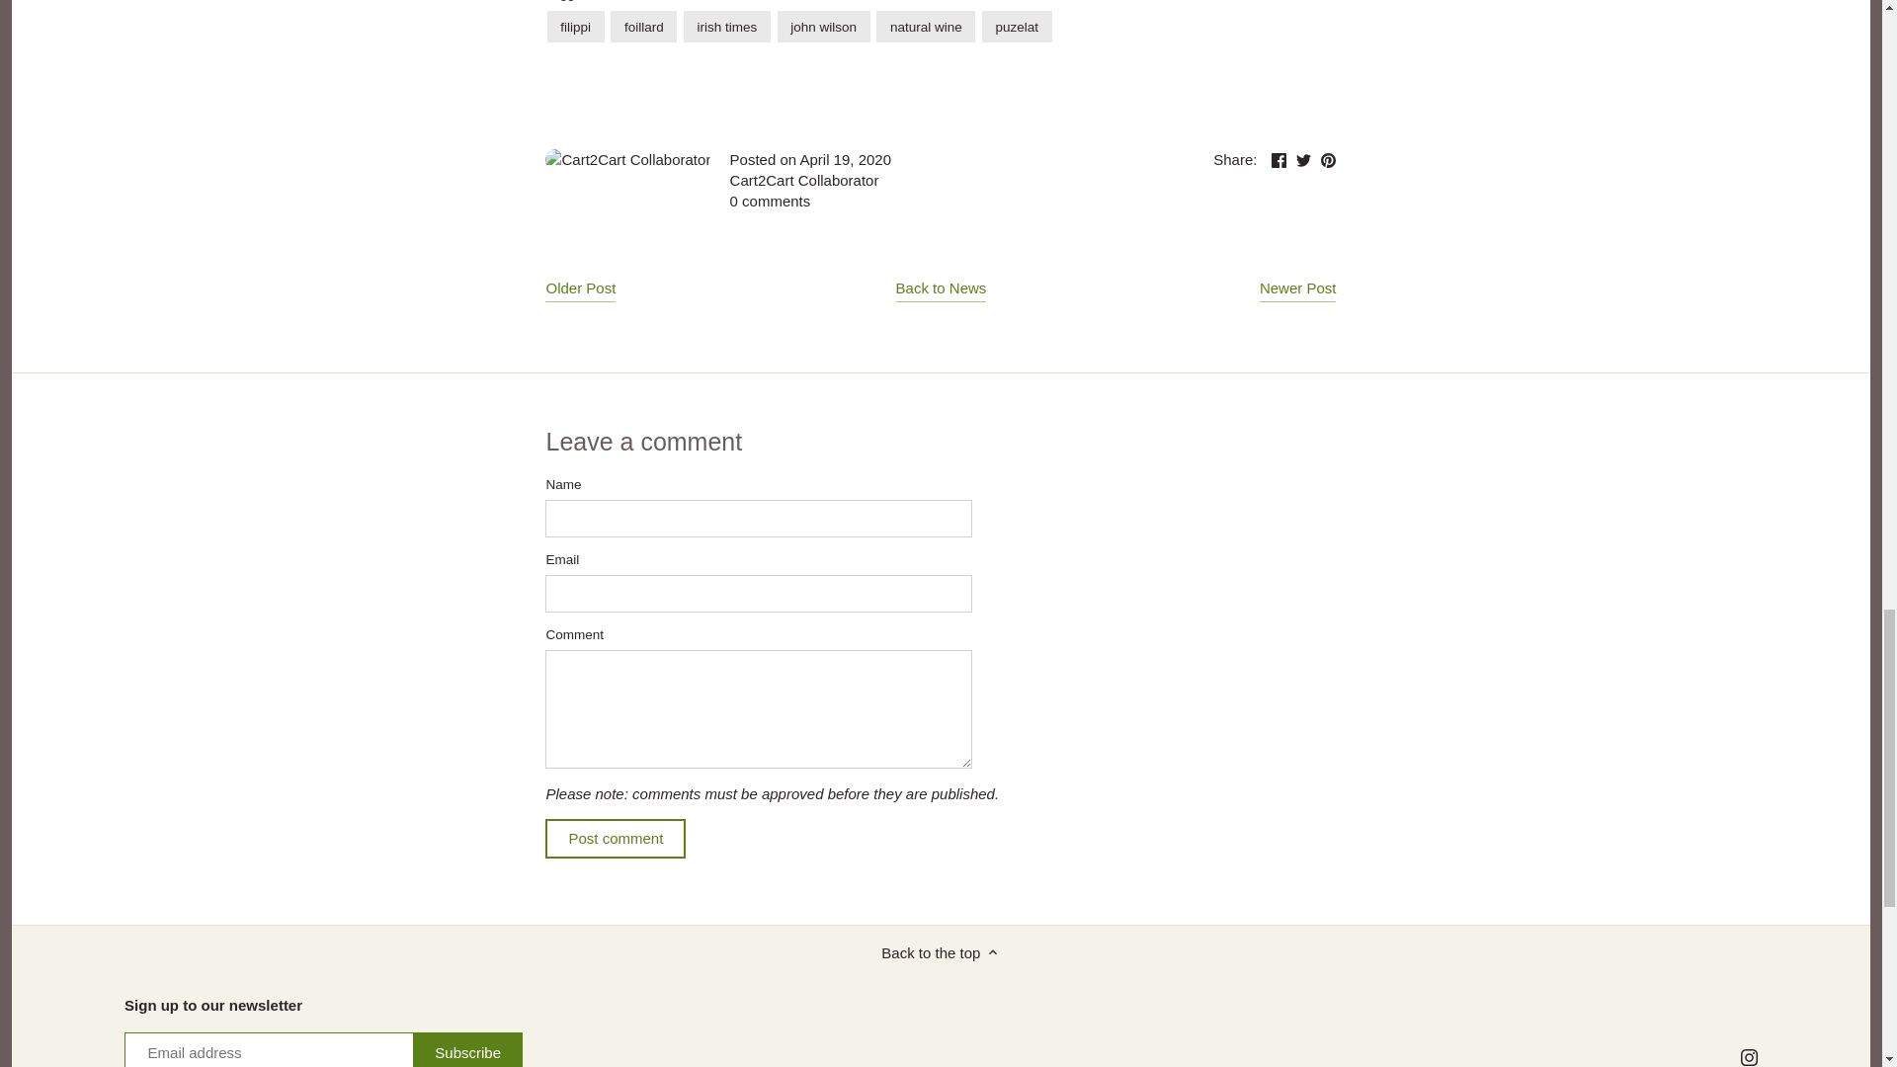 This screenshot has width=1897, height=1067. What do you see at coordinates (1749, 1057) in the screenshot?
I see `Instagram` at bounding box center [1749, 1057].